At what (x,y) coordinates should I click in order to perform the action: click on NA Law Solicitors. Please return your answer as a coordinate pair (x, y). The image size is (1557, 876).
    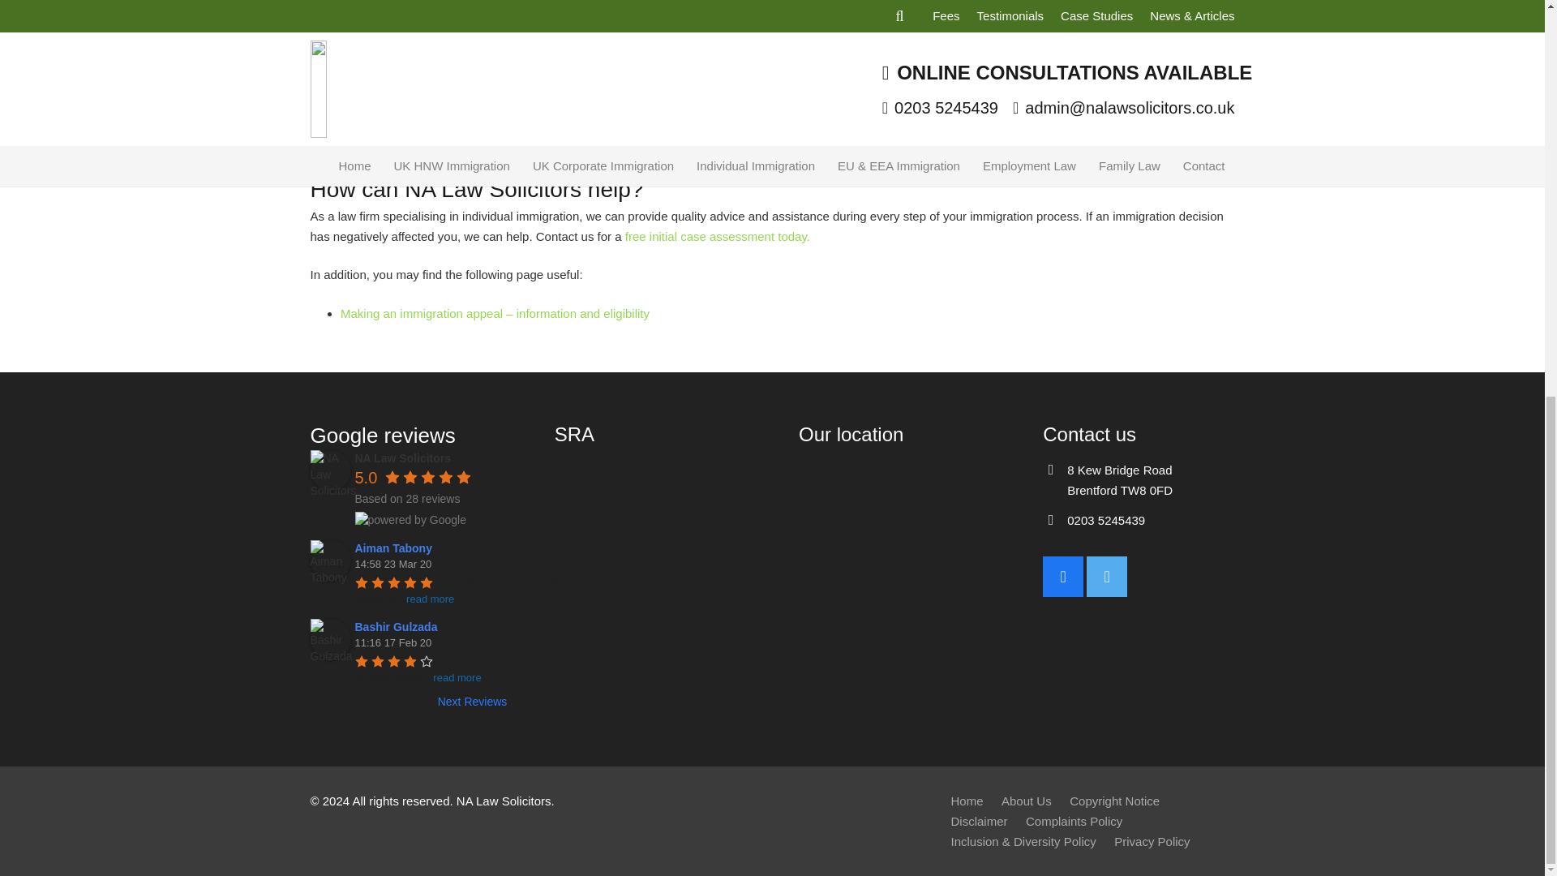
    Looking at the image, I should click on (330, 470).